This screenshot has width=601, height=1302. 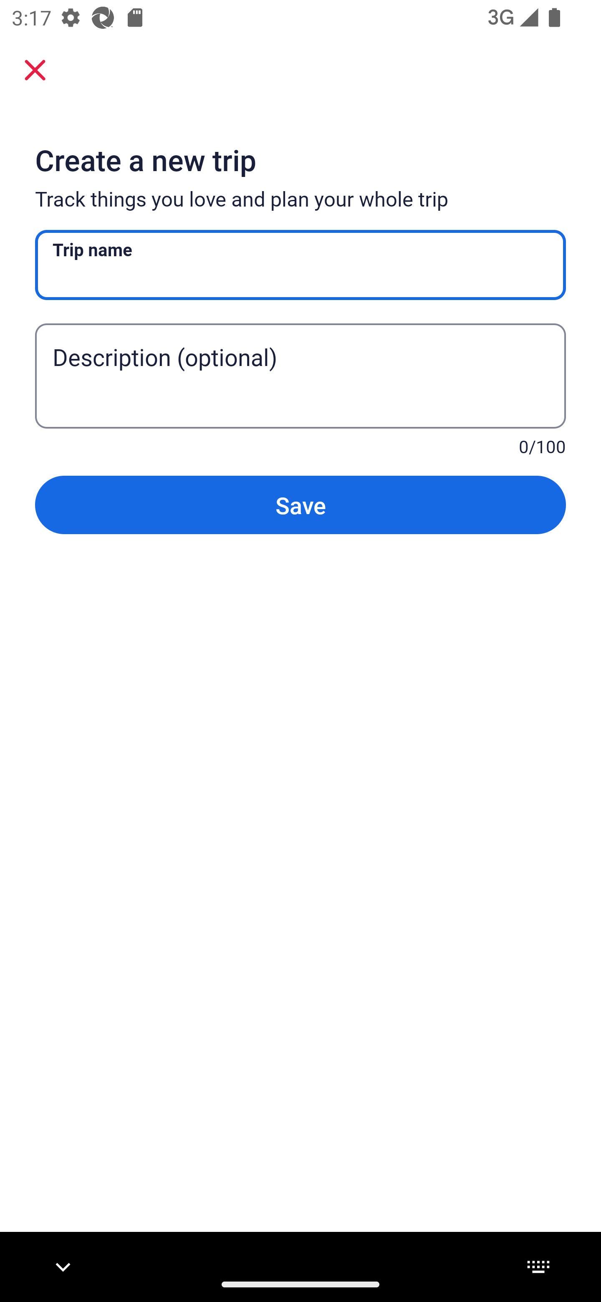 I want to click on Save Button Save, so click(x=300, y=504).